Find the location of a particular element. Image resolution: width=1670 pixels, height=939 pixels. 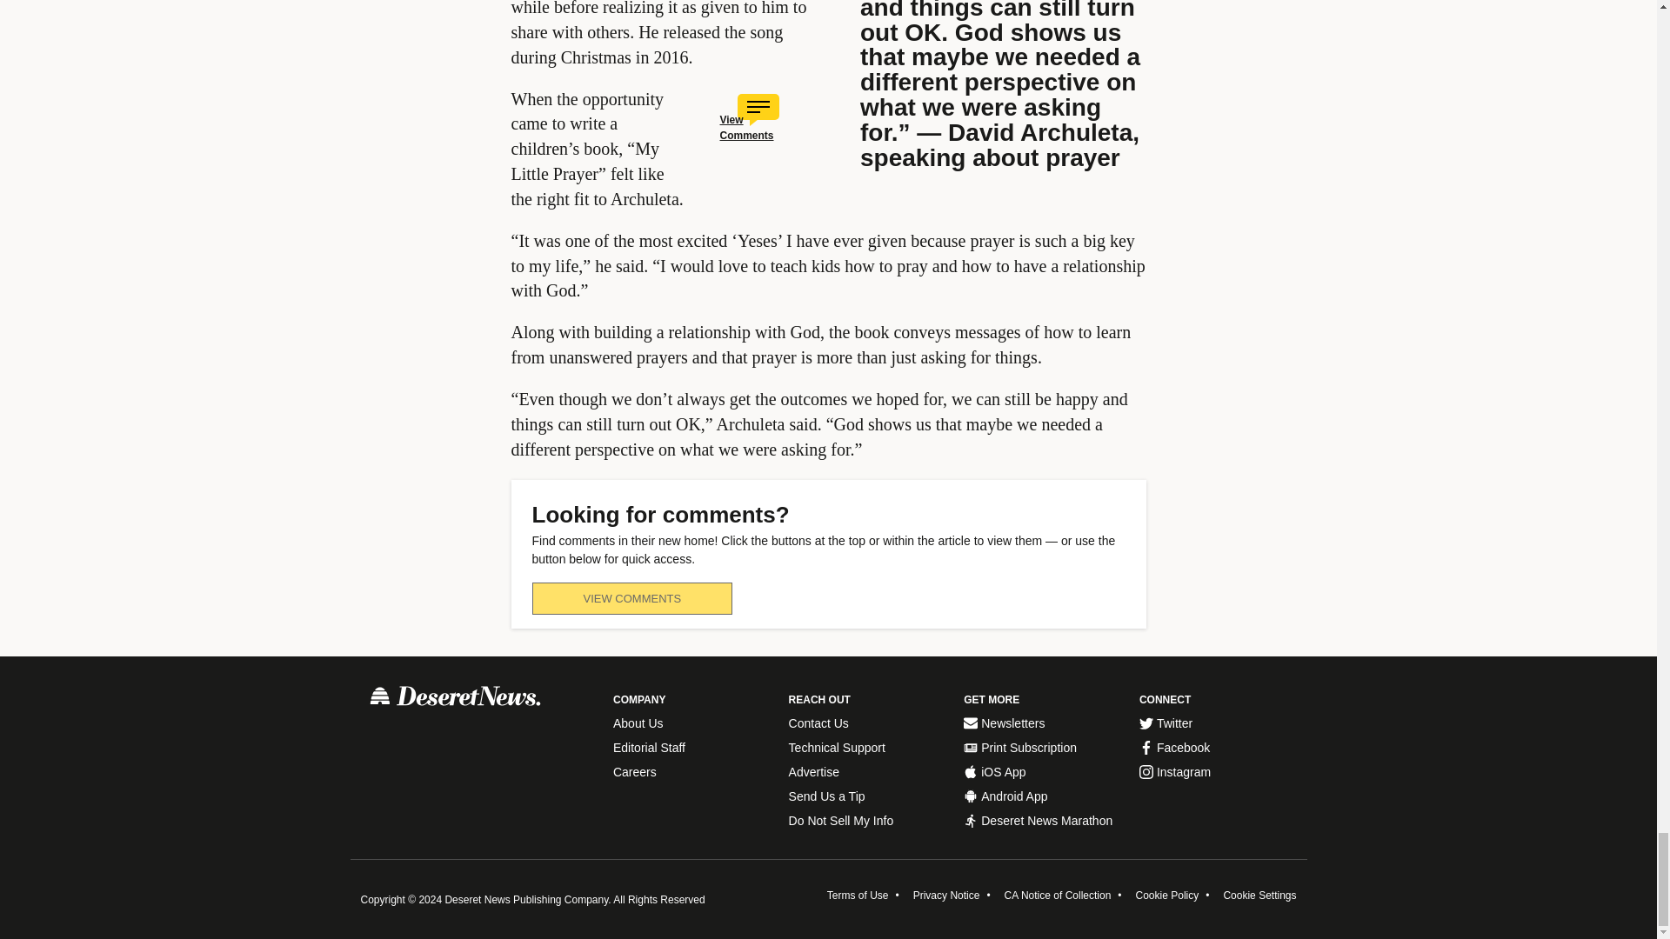

Advertise is located at coordinates (868, 772).